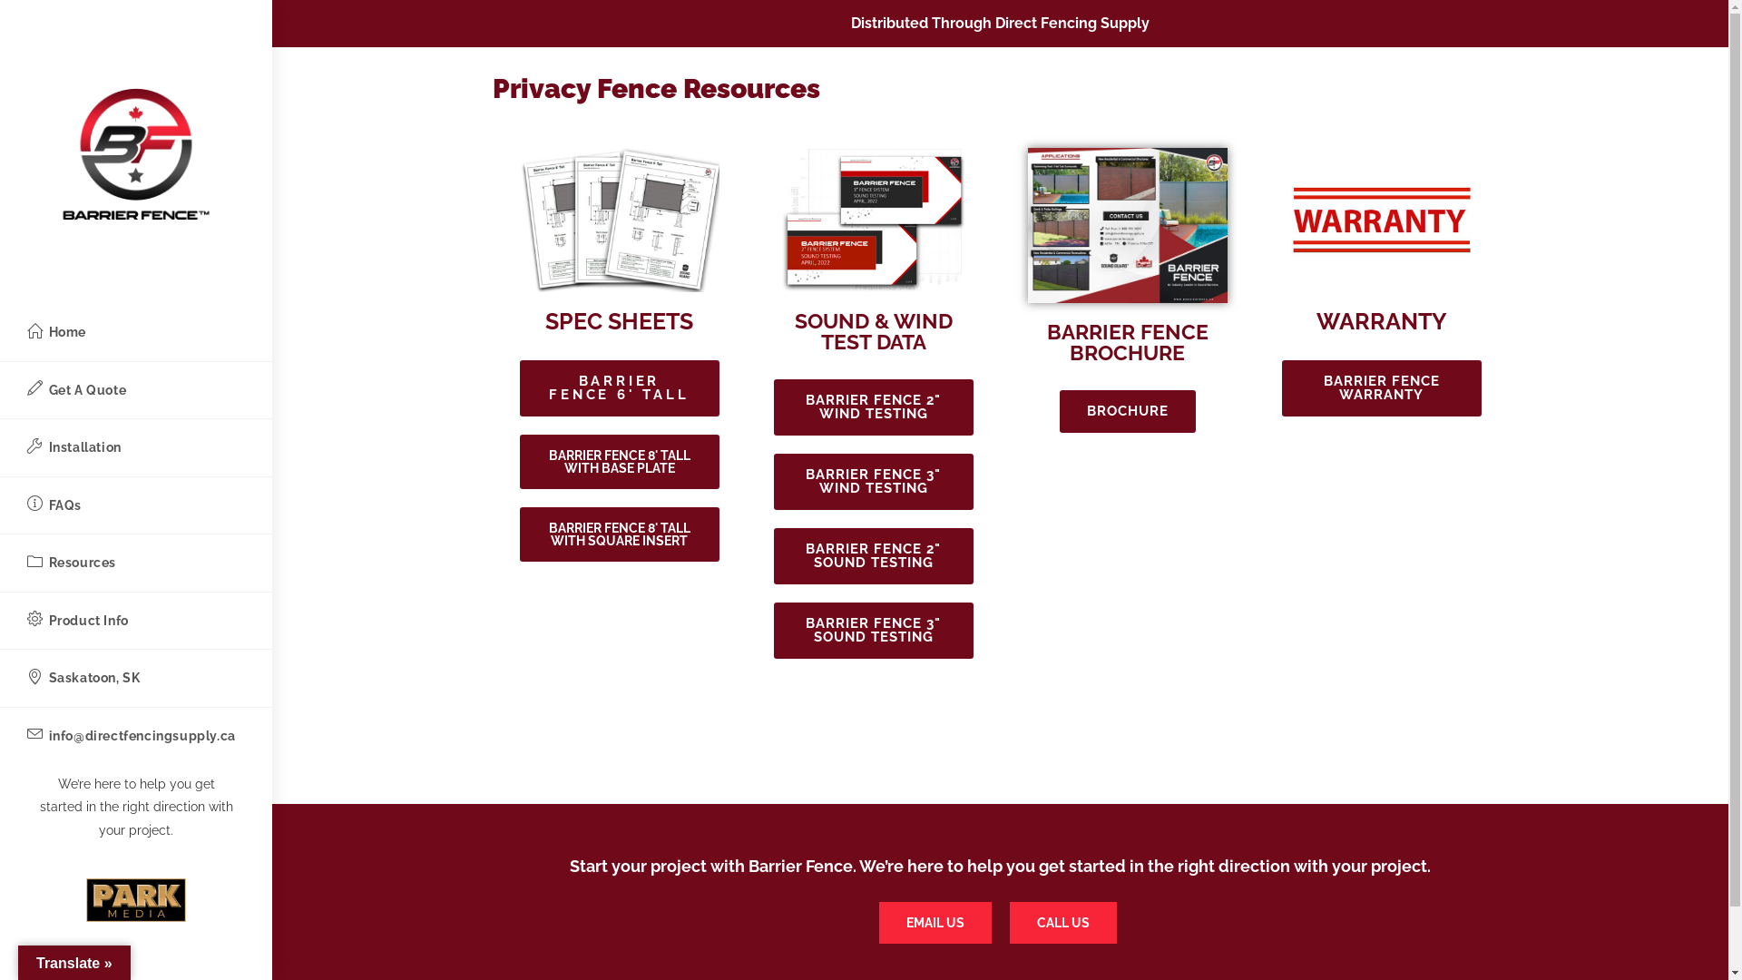 The image size is (1742, 980). Describe the element at coordinates (619, 388) in the screenshot. I see `BARRIER FENCE 6' TALL` at that location.